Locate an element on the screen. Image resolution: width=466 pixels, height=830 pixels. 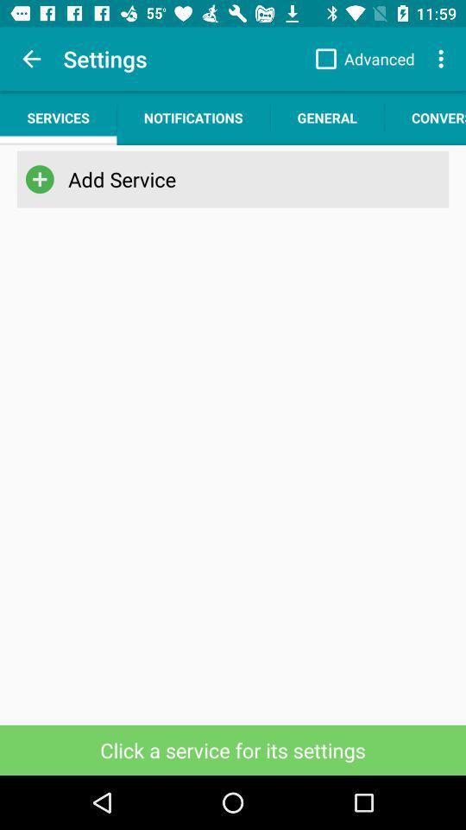
open icon to the right of the settings app is located at coordinates (361, 59).